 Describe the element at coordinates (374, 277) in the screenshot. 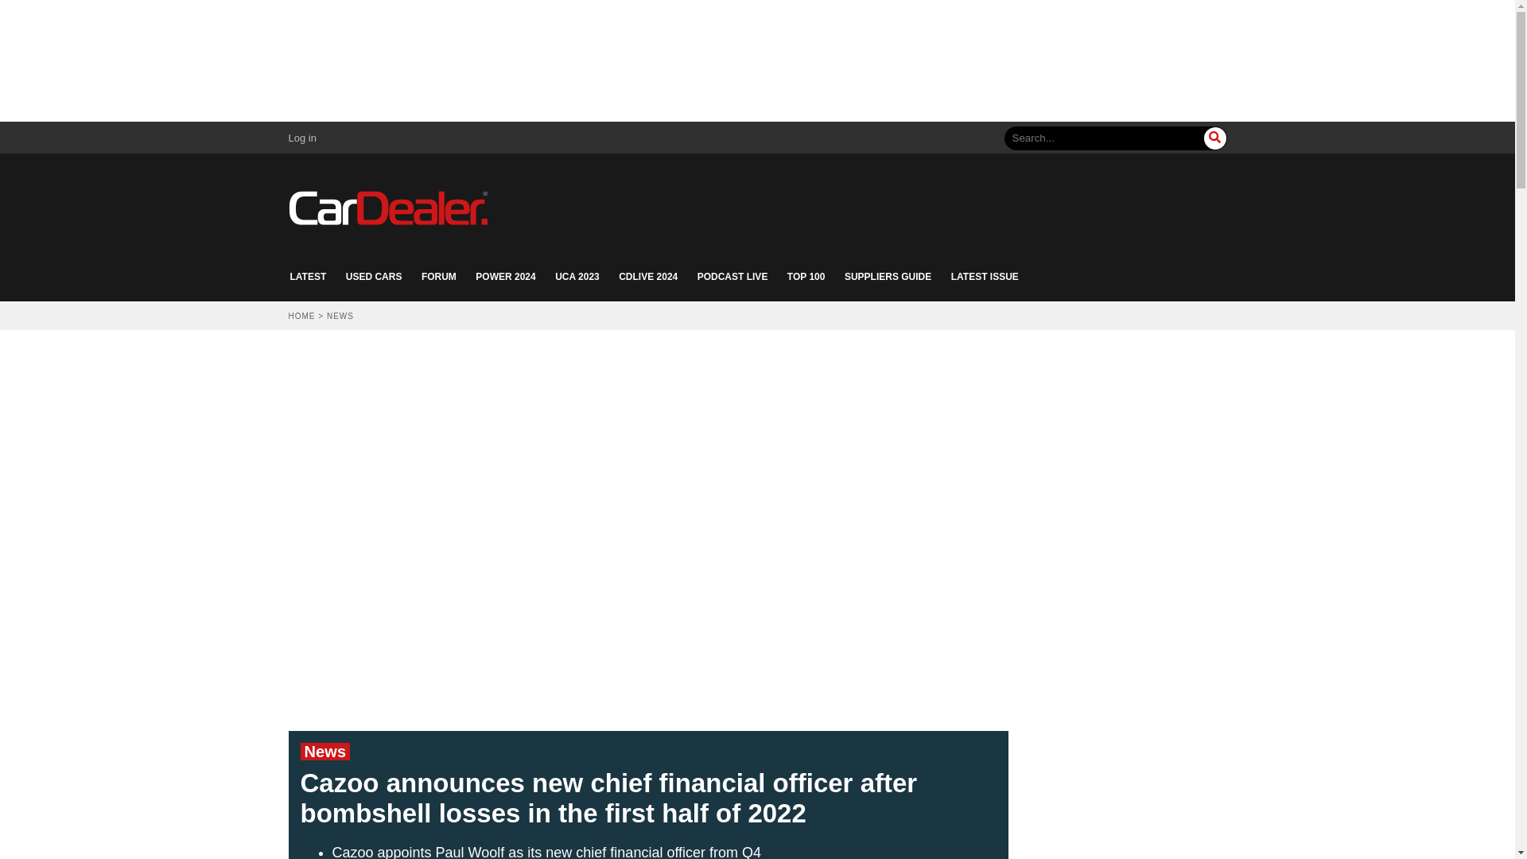

I see `USED CARS` at that location.